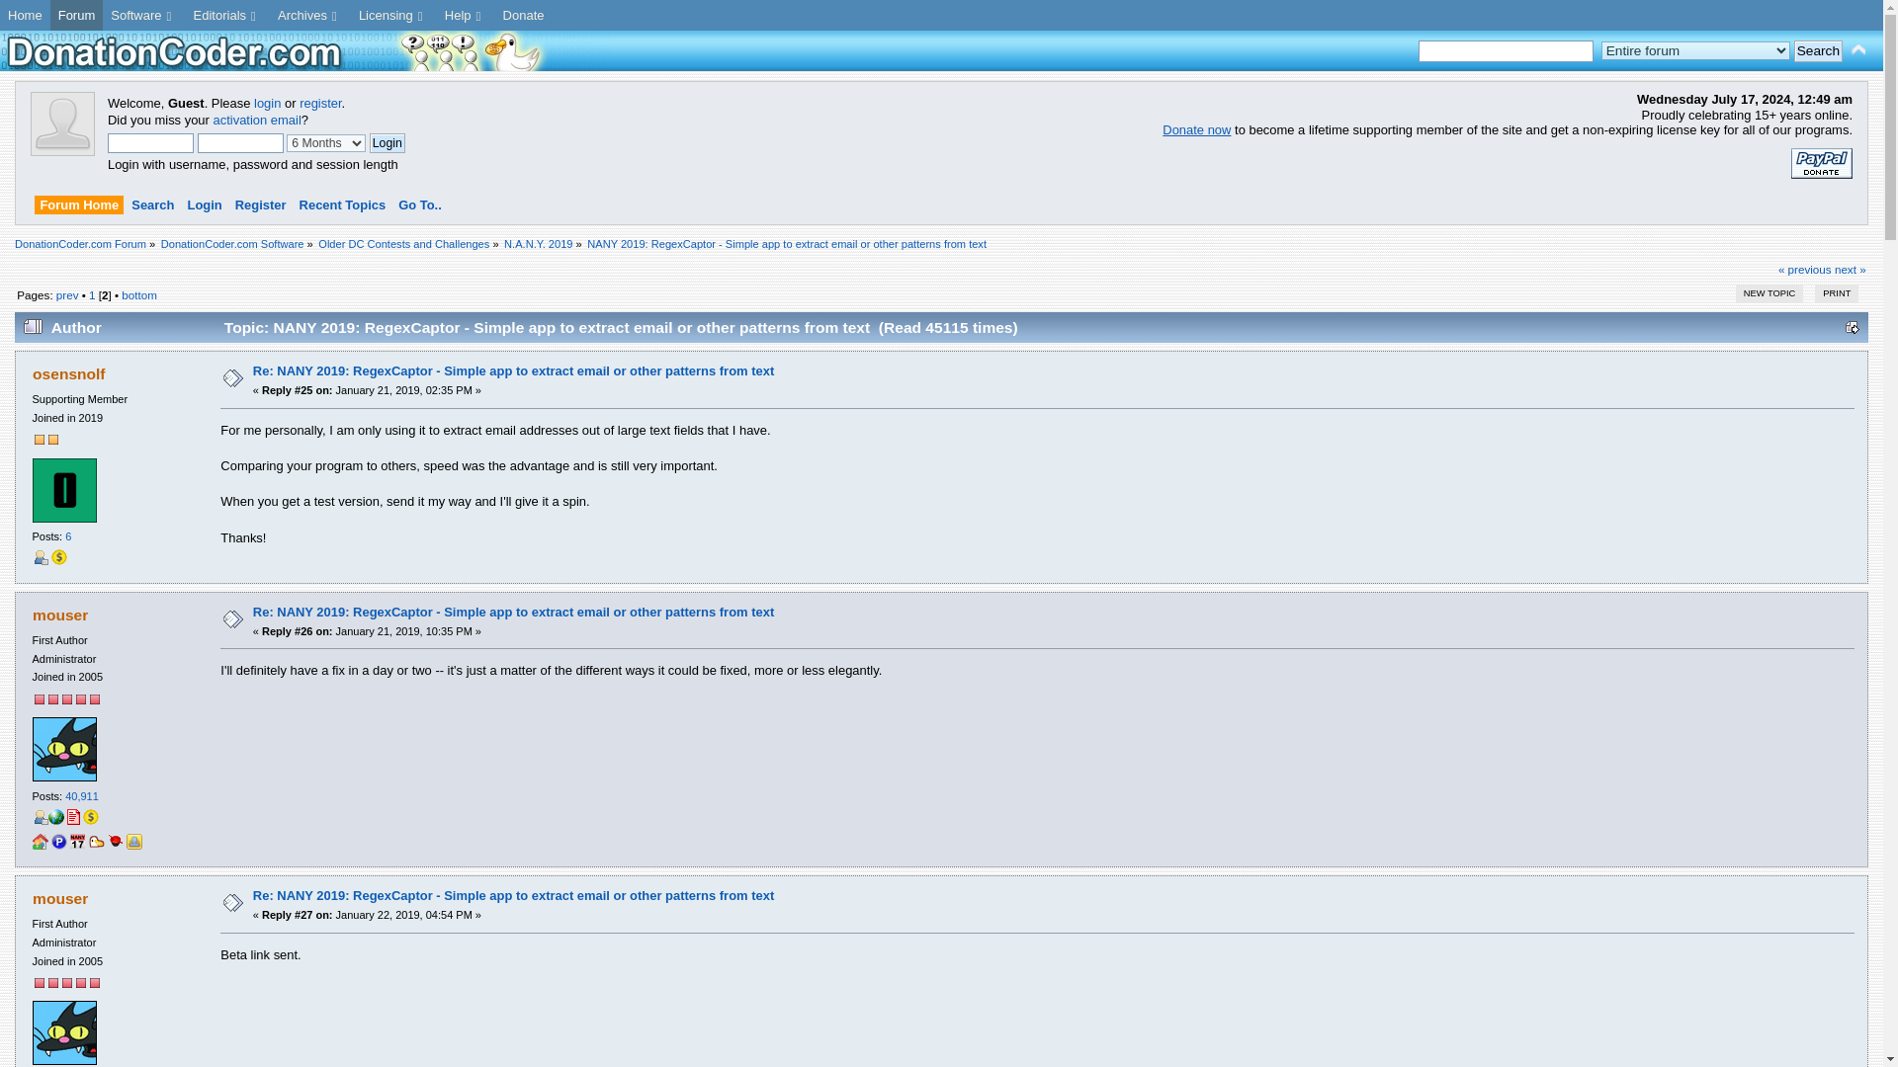 The image size is (1898, 1067). What do you see at coordinates (310, 16) in the screenshot?
I see `Archives` at bounding box center [310, 16].